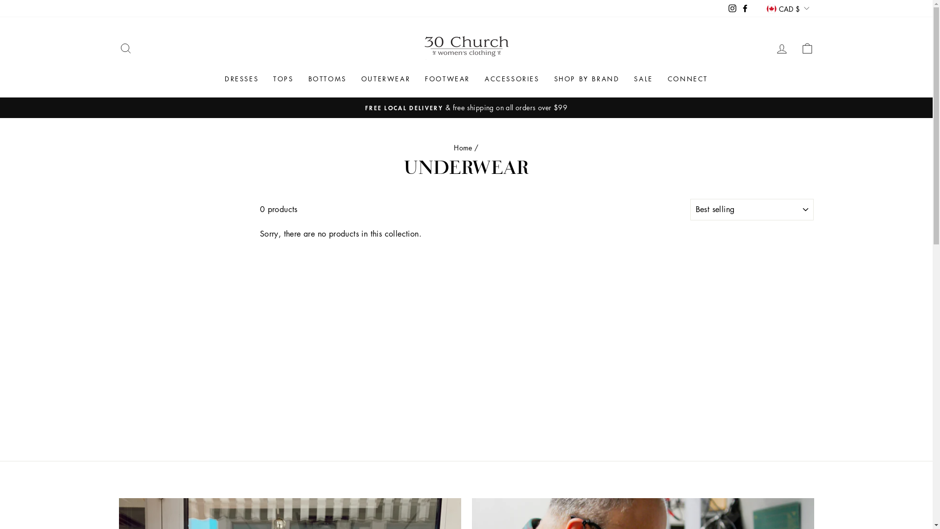 Image resolution: width=940 pixels, height=529 pixels. I want to click on SEARCH, so click(125, 48).